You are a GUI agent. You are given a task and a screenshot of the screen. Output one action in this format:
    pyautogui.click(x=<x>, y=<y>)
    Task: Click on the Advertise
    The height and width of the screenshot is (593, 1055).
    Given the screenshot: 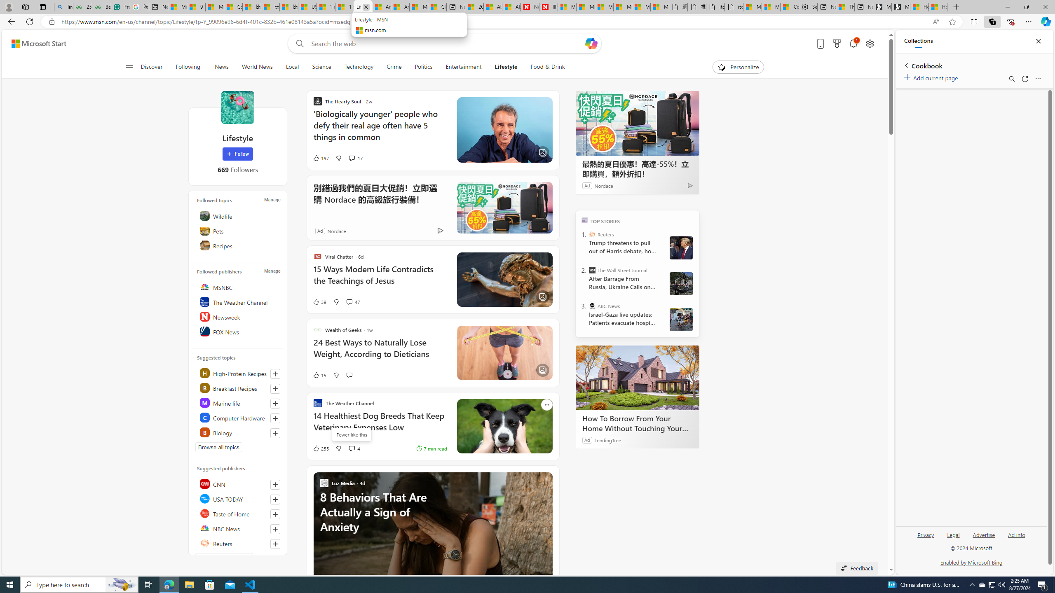 What is the action you would take?
    pyautogui.click(x=984, y=538)
    